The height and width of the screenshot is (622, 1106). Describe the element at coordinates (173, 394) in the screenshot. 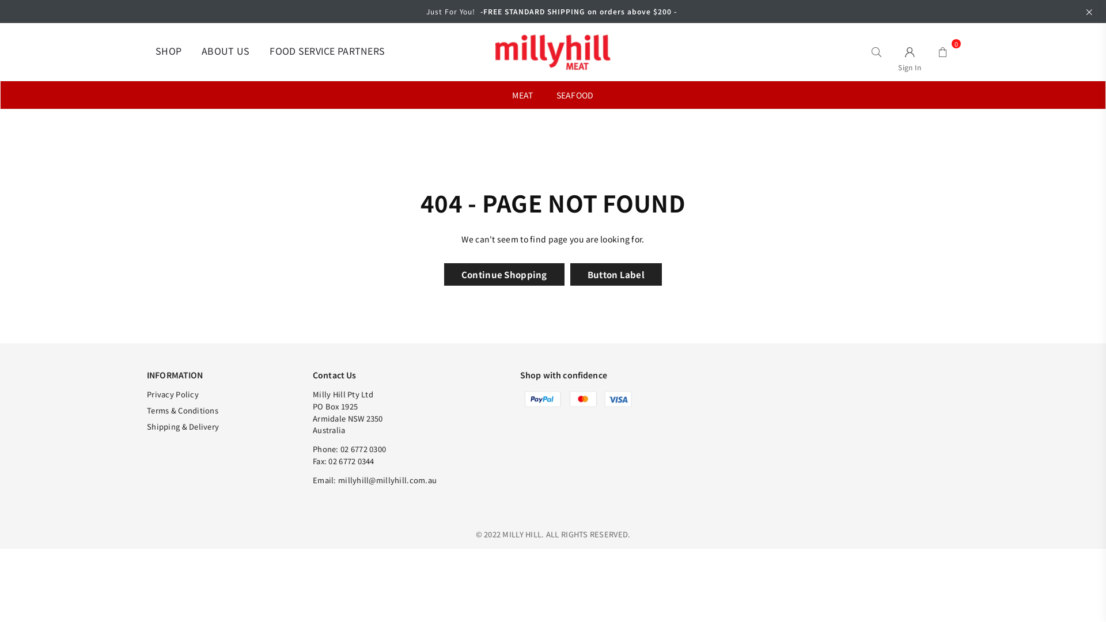

I see `Privacy Policy` at that location.